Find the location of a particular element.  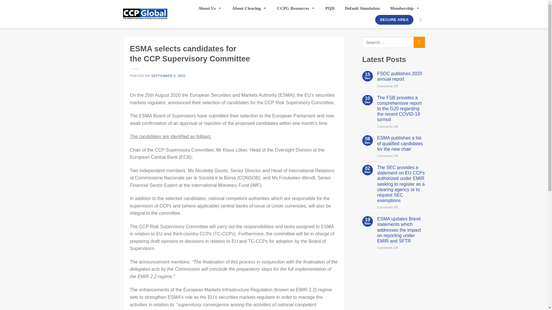

About Us is located at coordinates (210, 8).